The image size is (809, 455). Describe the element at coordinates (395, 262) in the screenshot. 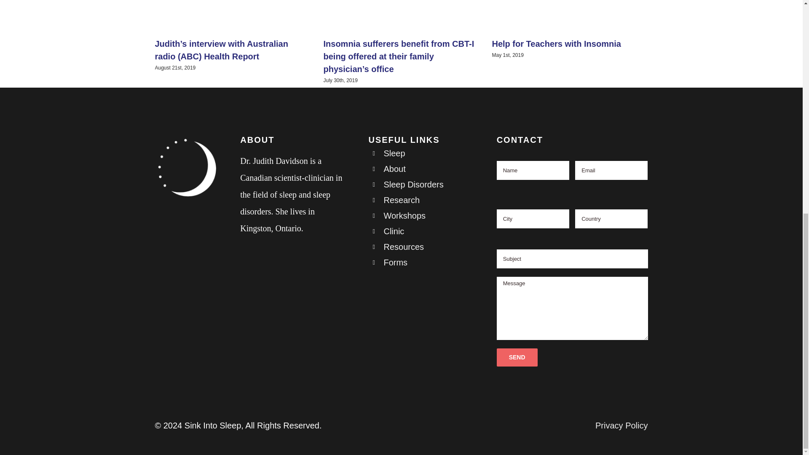

I see `Forms` at that location.